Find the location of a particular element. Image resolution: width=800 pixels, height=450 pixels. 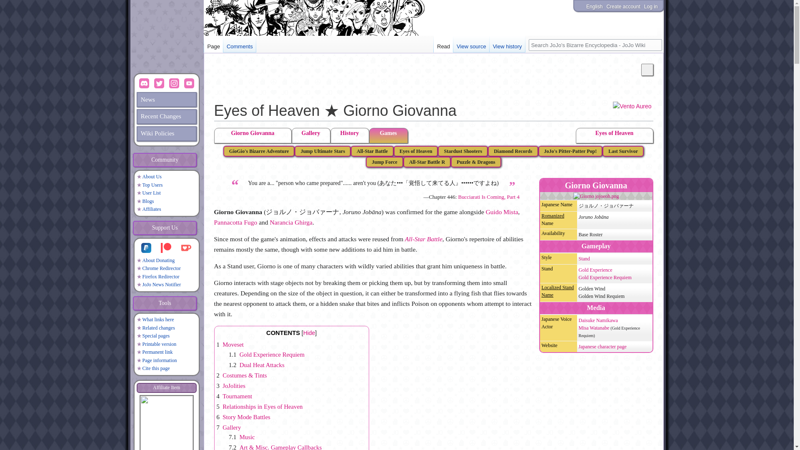

Jump Force is located at coordinates (384, 162).